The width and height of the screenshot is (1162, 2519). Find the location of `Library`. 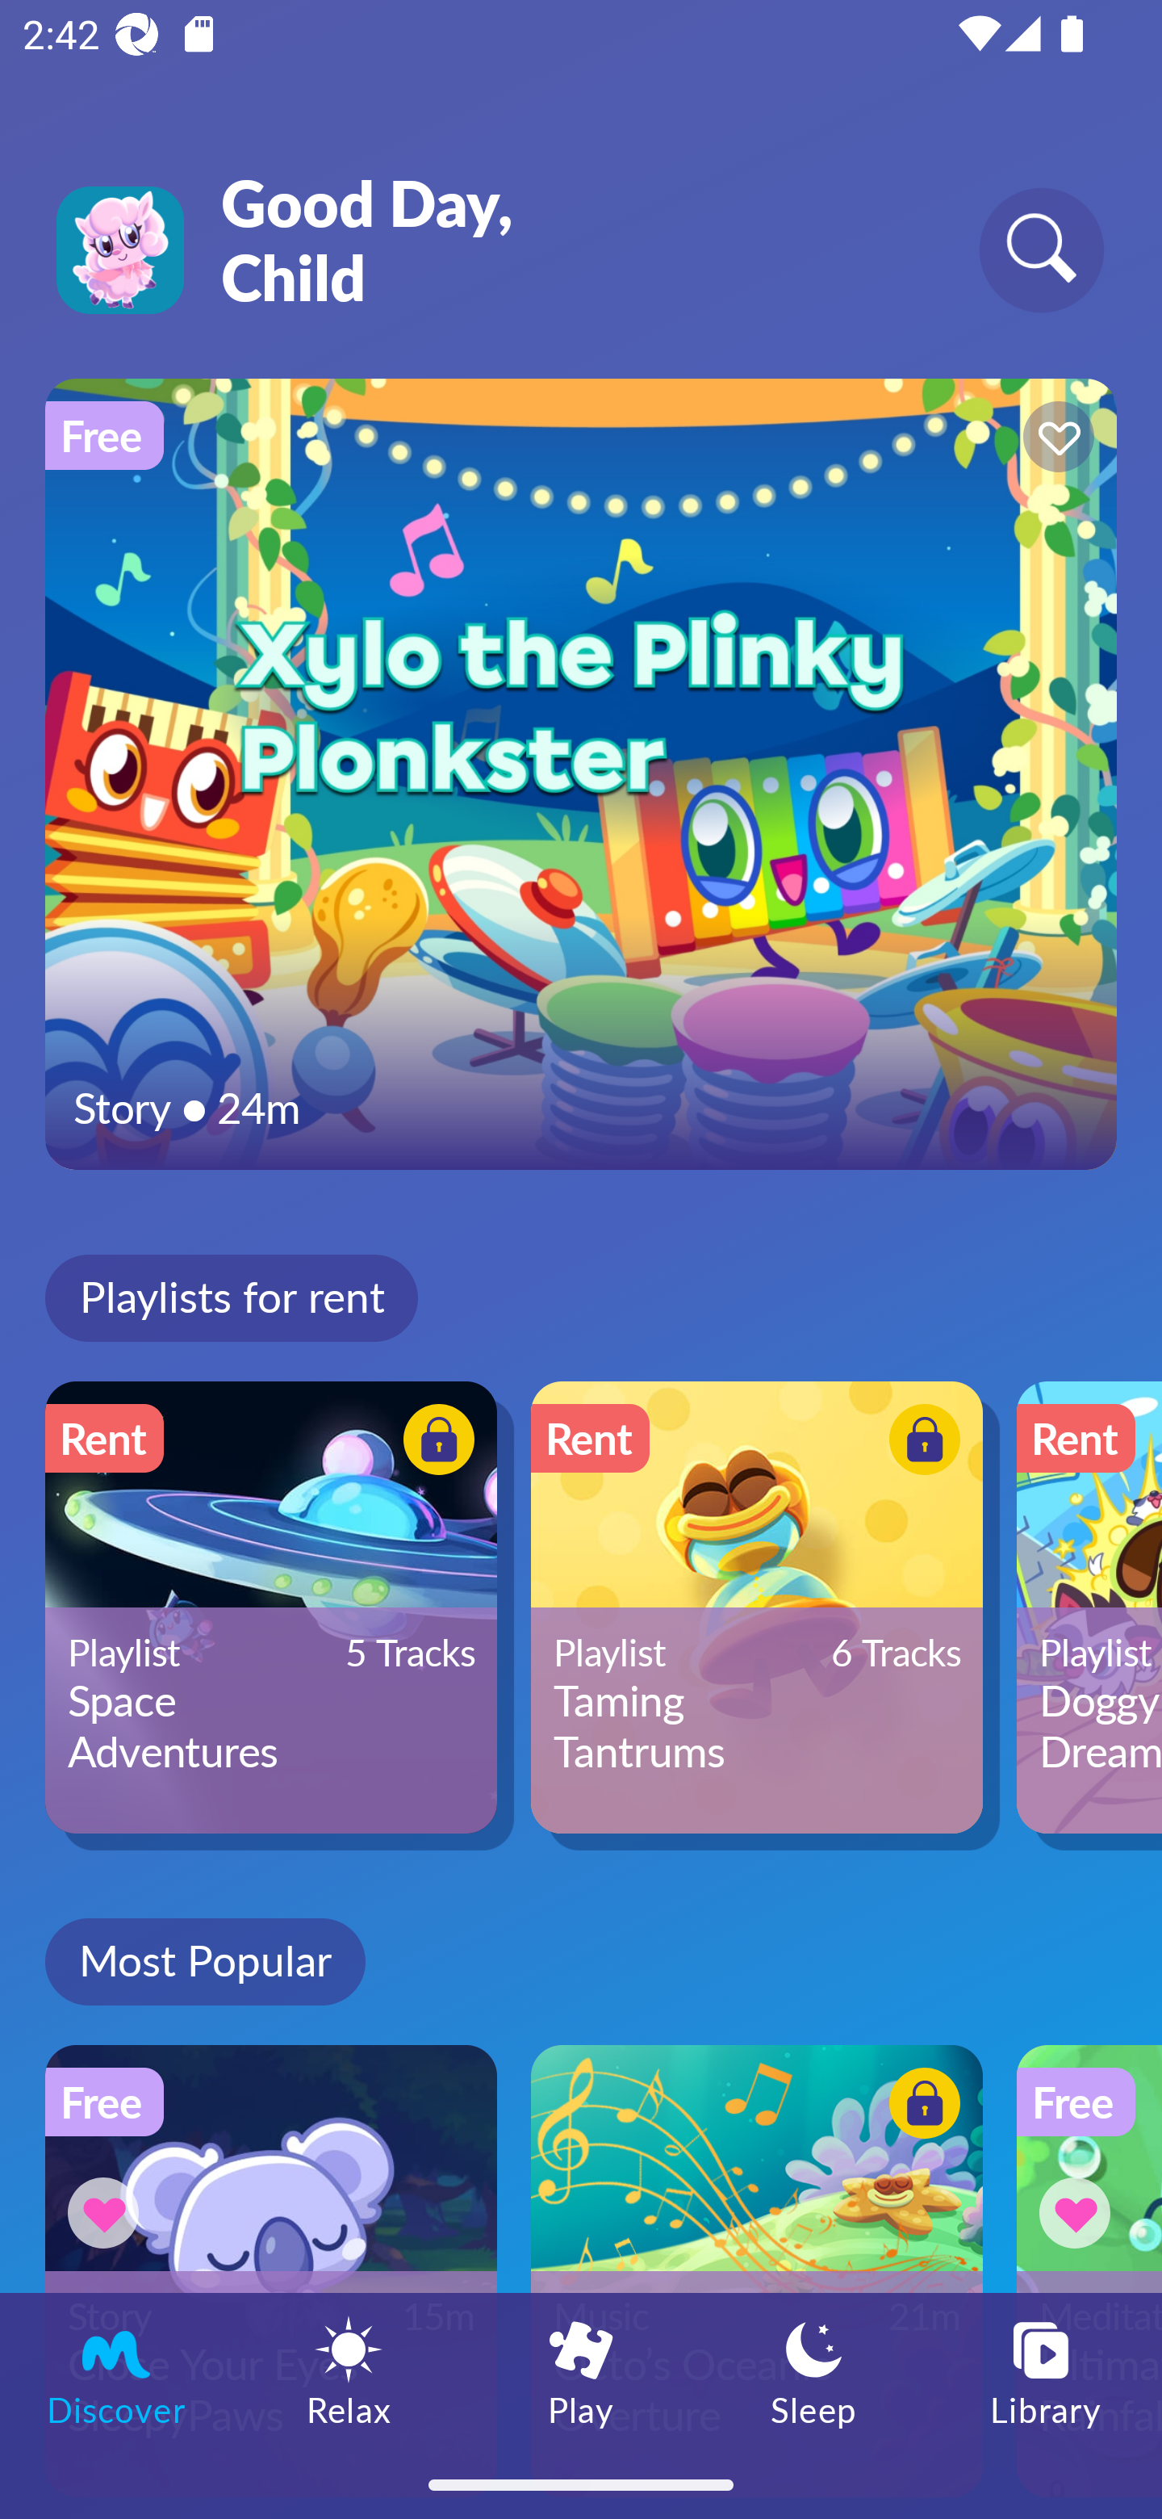

Library is located at coordinates (1046, 2371).